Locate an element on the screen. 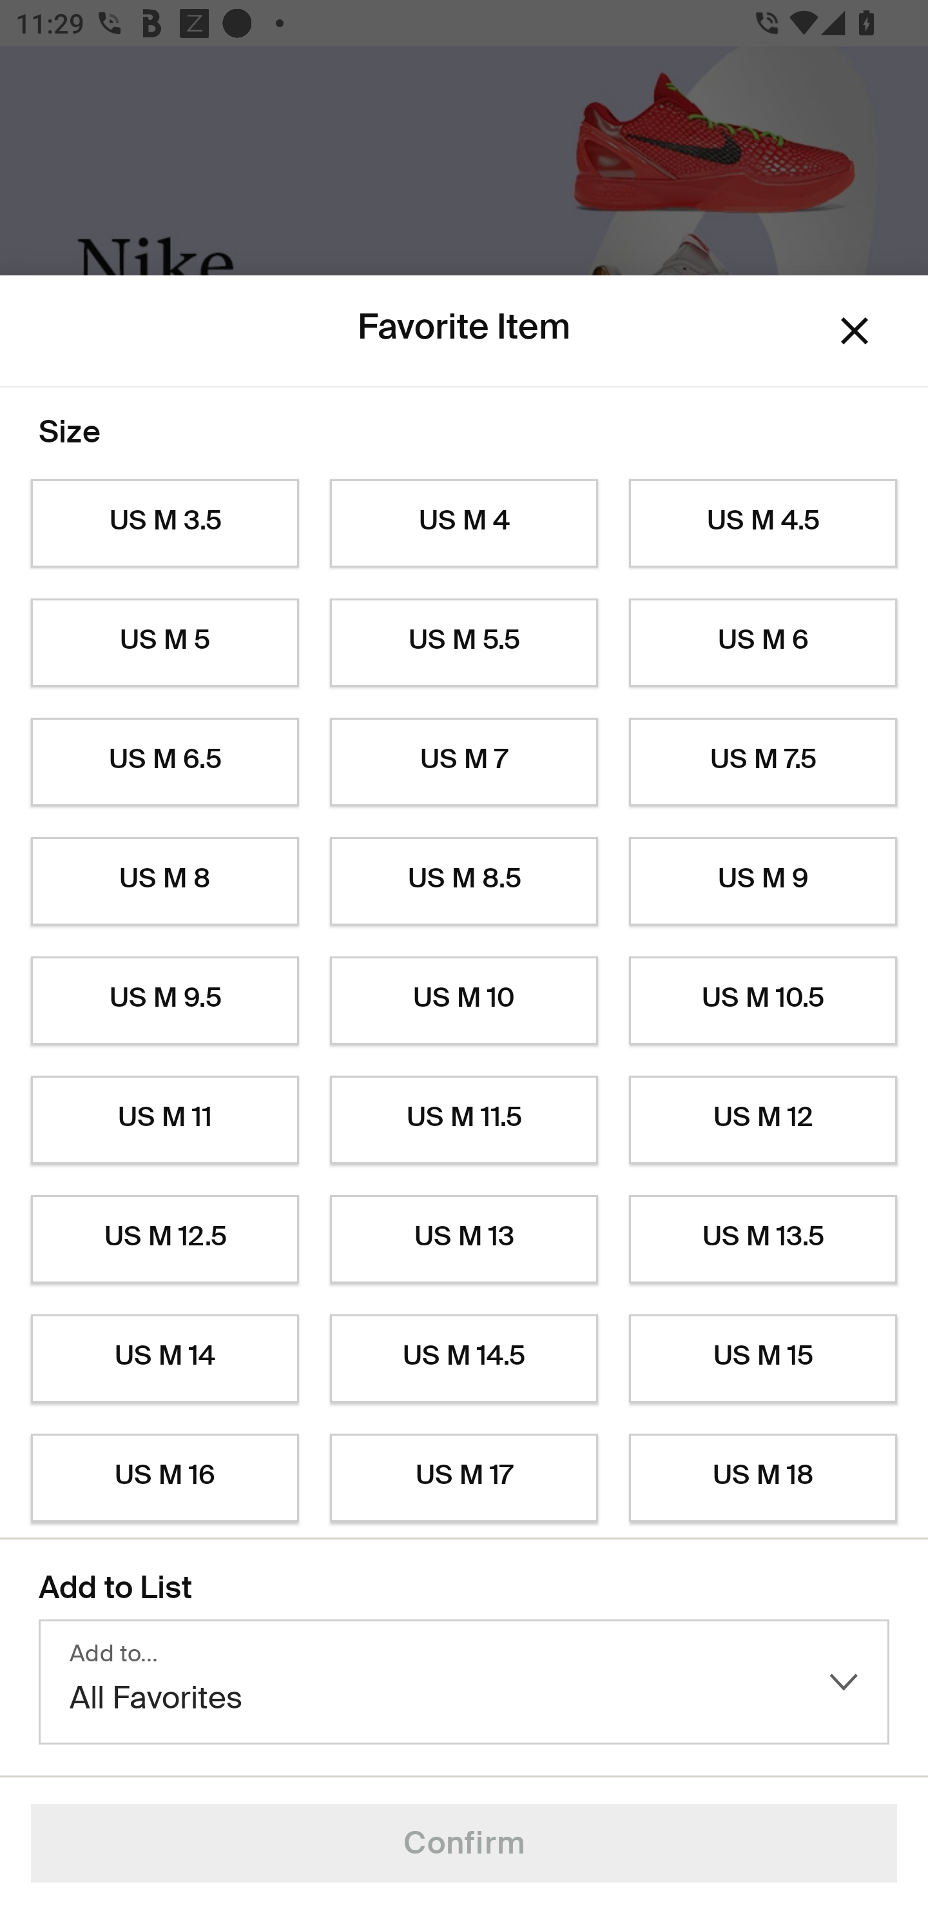  US M 11 is located at coordinates (164, 1120).